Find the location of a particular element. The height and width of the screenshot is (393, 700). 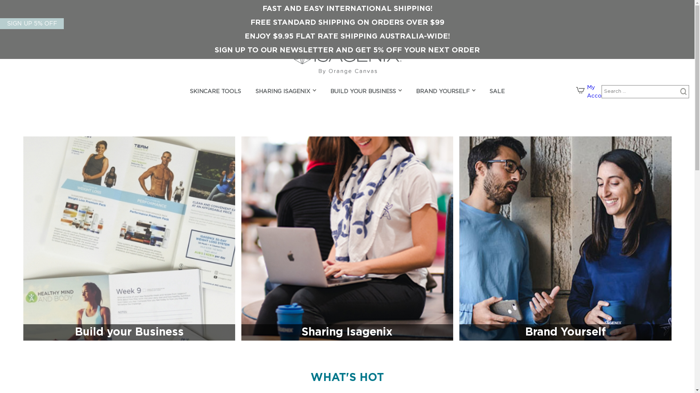

SKINCARE TOOLS is located at coordinates (215, 92).